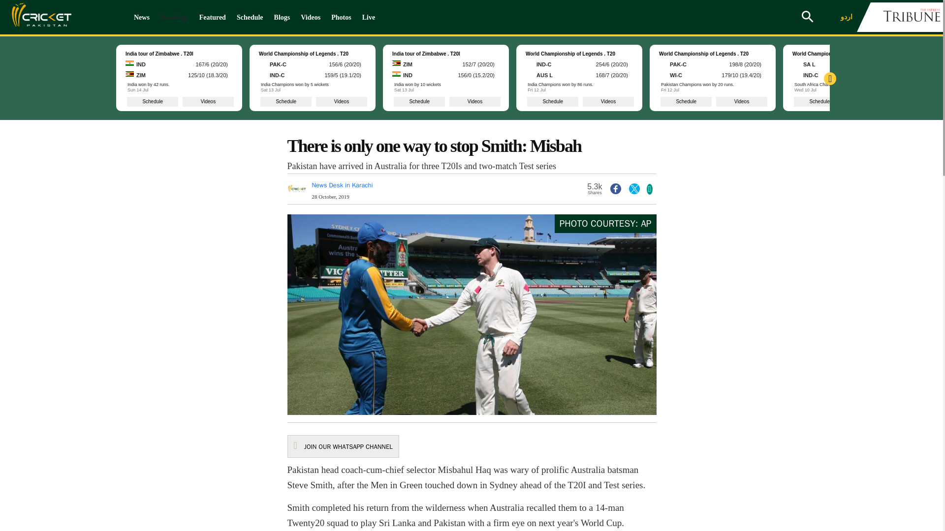  Describe the element at coordinates (368, 17) in the screenshot. I see `Live` at that location.